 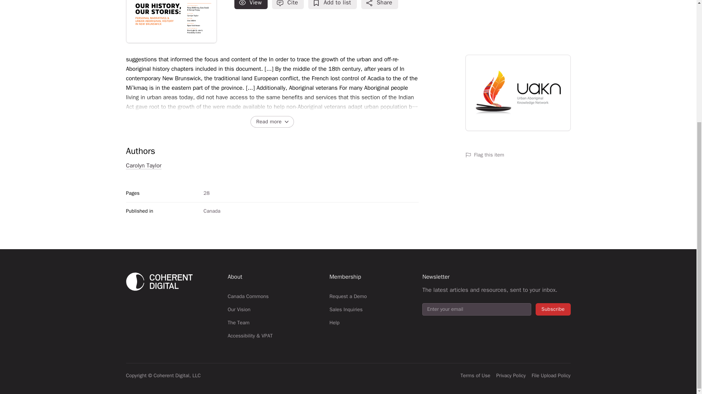 What do you see at coordinates (517, 155) in the screenshot?
I see `Flag this item` at bounding box center [517, 155].